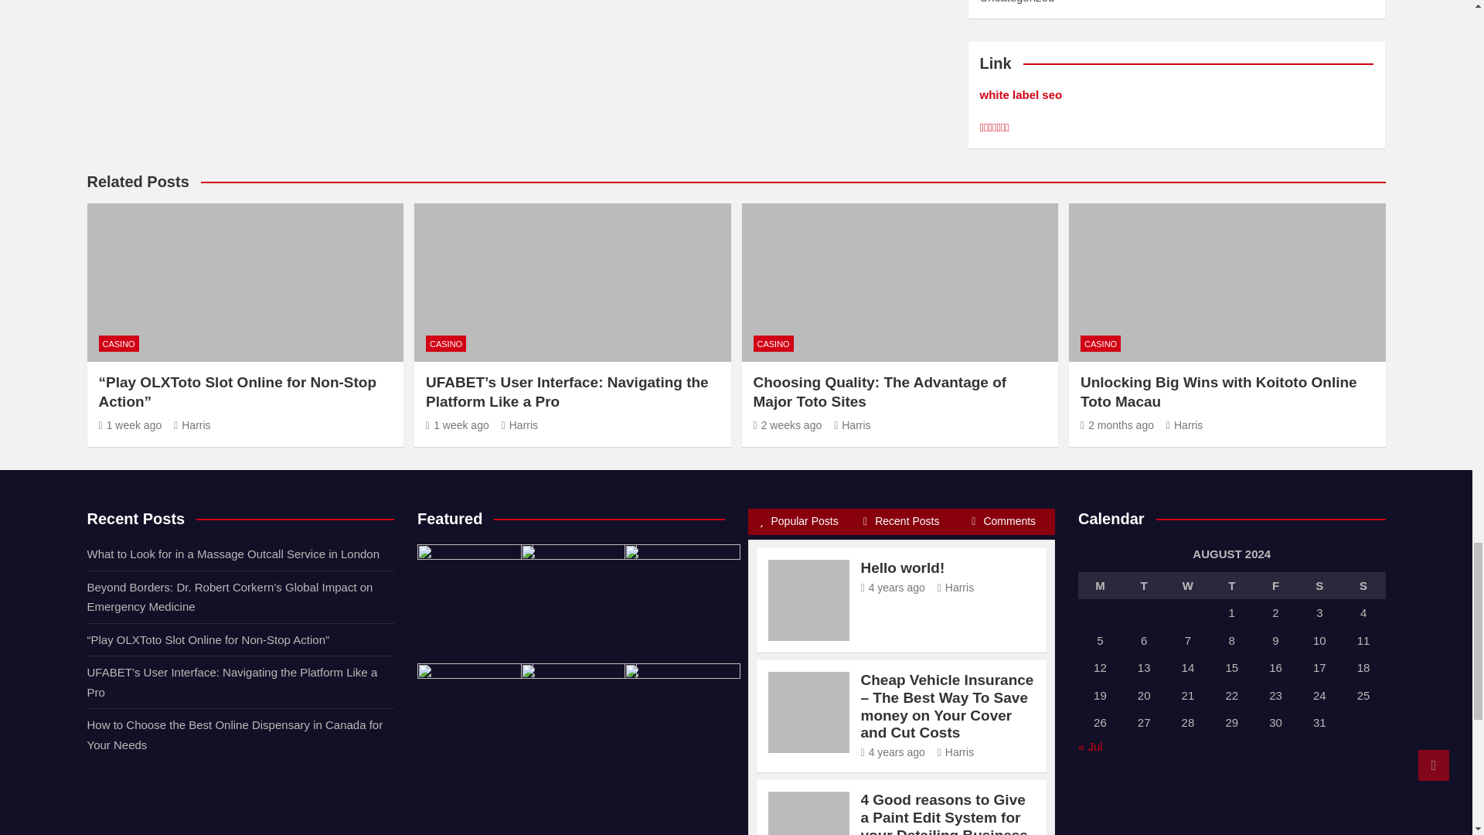  Describe the element at coordinates (787, 425) in the screenshot. I see `Choosing Quality: The Advantage of Major Toto Sites` at that location.